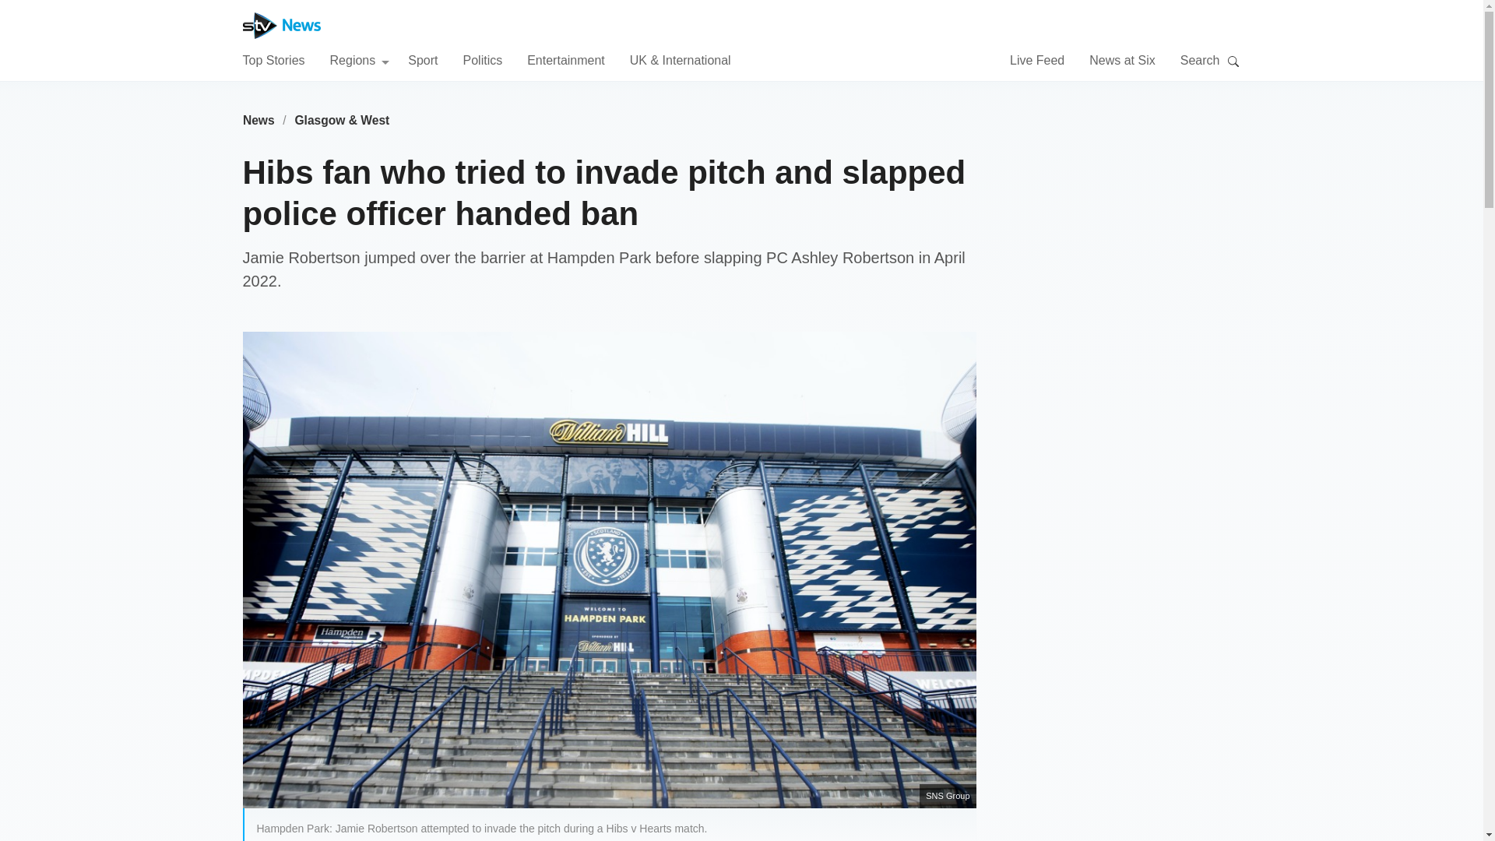 The image size is (1495, 841). I want to click on Politics, so click(482, 59).